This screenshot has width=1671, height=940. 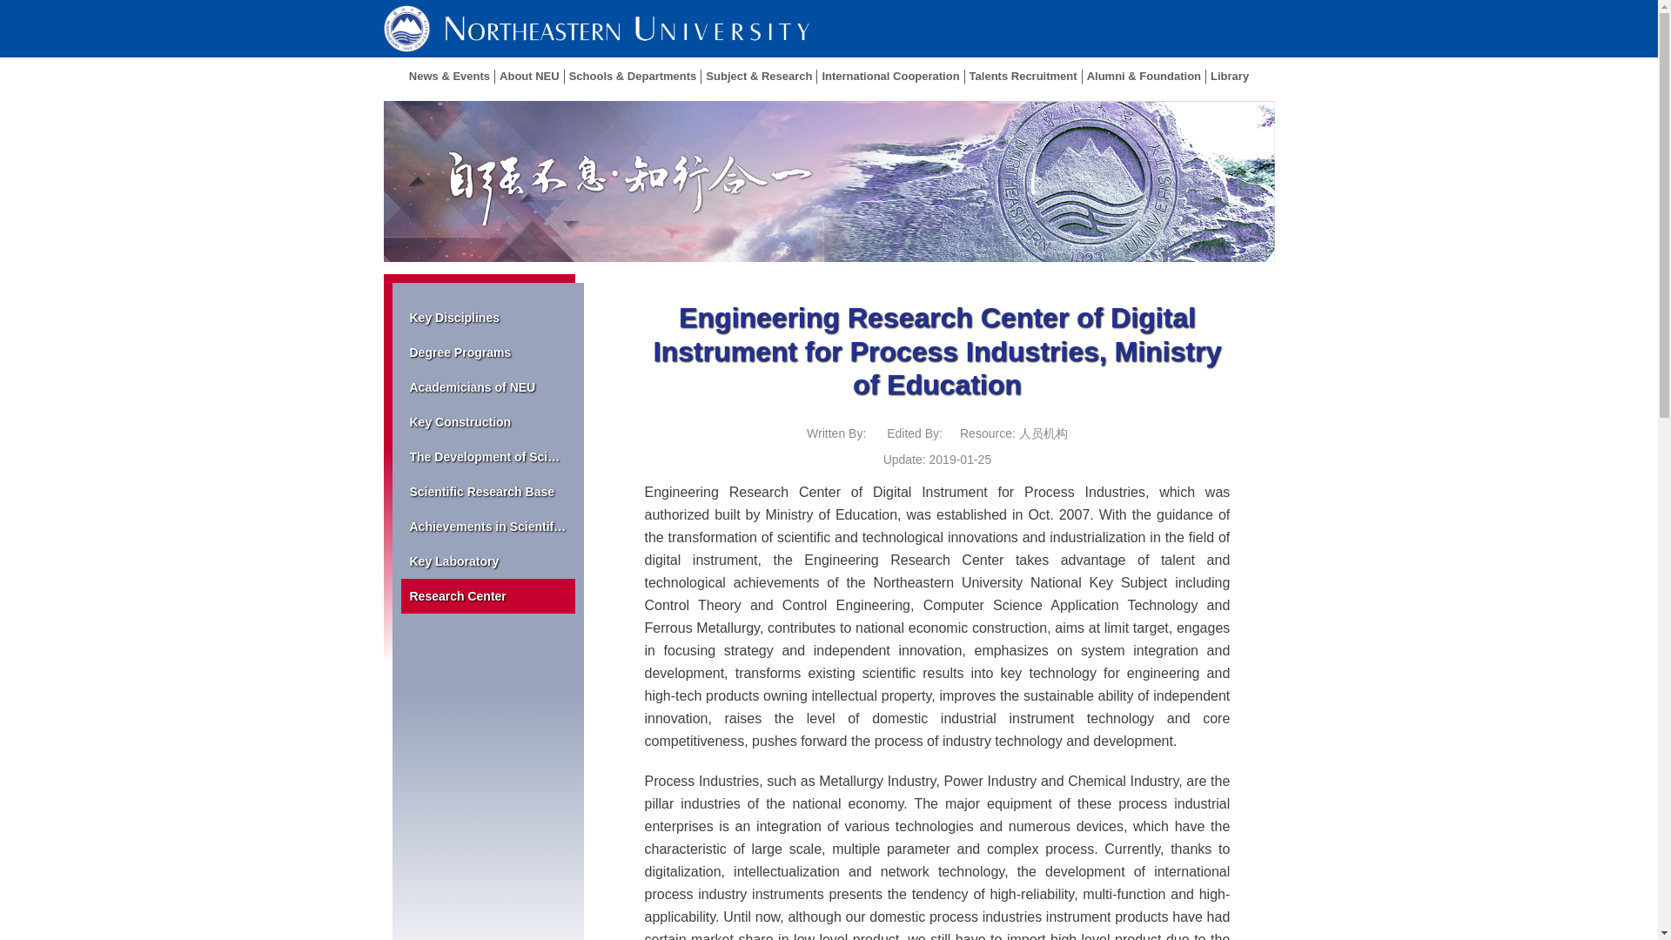 What do you see at coordinates (487, 422) in the screenshot?
I see `Key Construction` at bounding box center [487, 422].